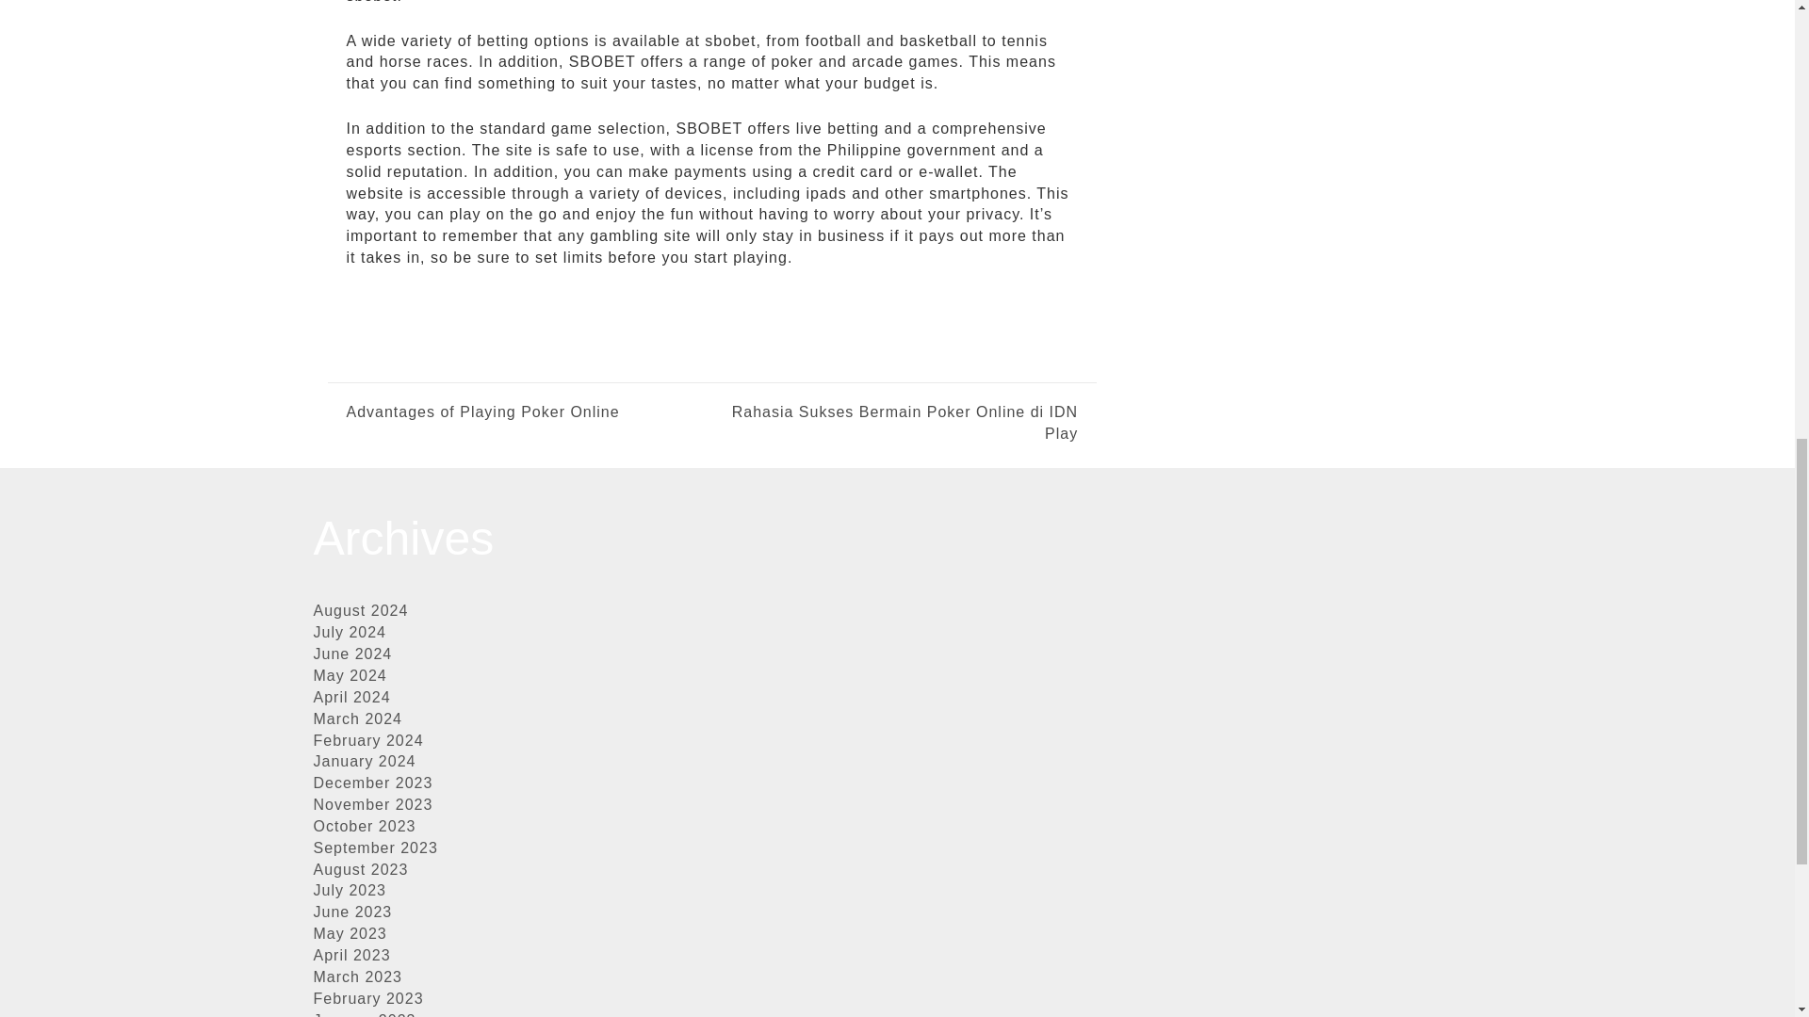 Image resolution: width=1809 pixels, height=1017 pixels. What do you see at coordinates (350, 890) in the screenshot?
I see `July 2023` at bounding box center [350, 890].